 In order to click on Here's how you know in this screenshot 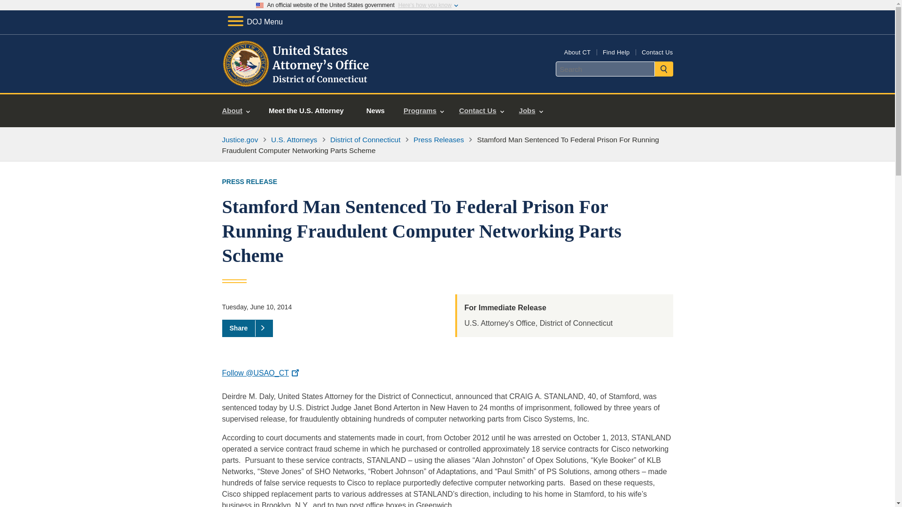, I will do `click(425, 5)`.